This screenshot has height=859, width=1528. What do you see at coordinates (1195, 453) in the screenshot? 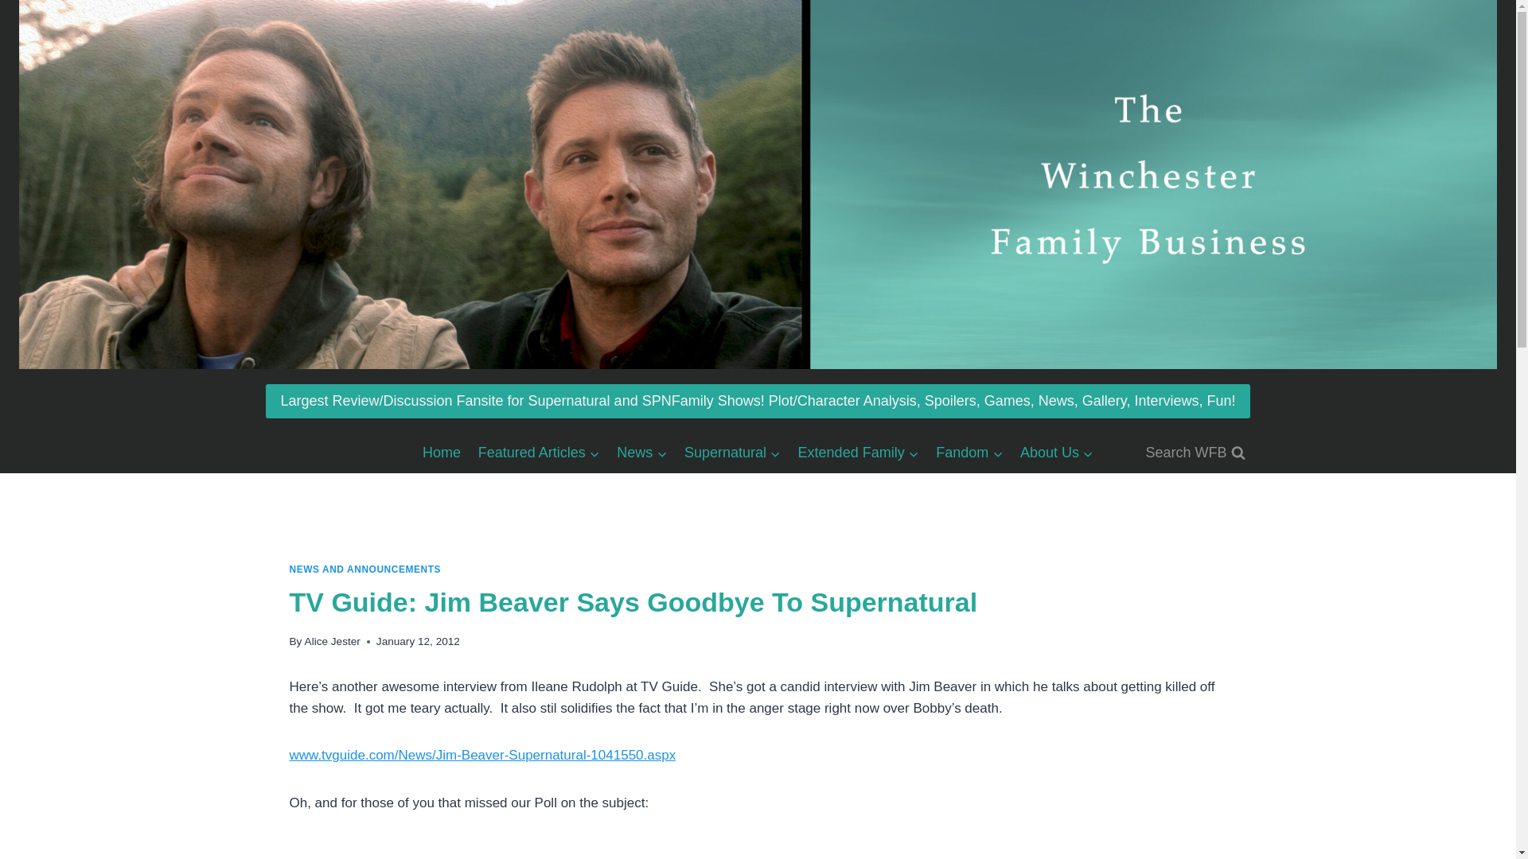
I see `Search WFB` at bounding box center [1195, 453].